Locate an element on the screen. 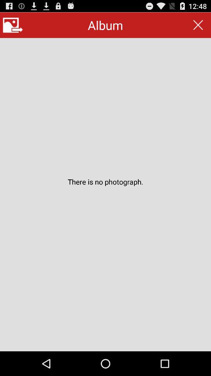 Image resolution: width=211 pixels, height=376 pixels. choose item to the right of the album is located at coordinates (198, 25).